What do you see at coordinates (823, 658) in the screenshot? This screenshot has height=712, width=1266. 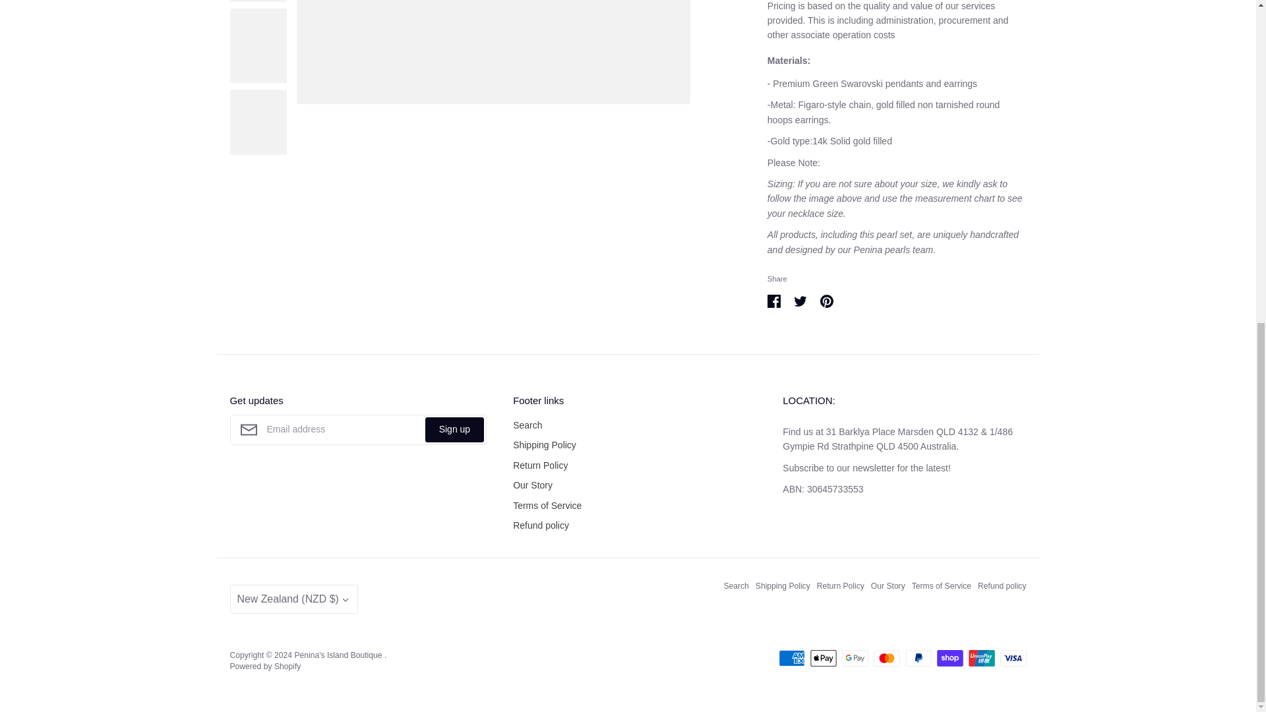 I see `Apple Pay` at bounding box center [823, 658].